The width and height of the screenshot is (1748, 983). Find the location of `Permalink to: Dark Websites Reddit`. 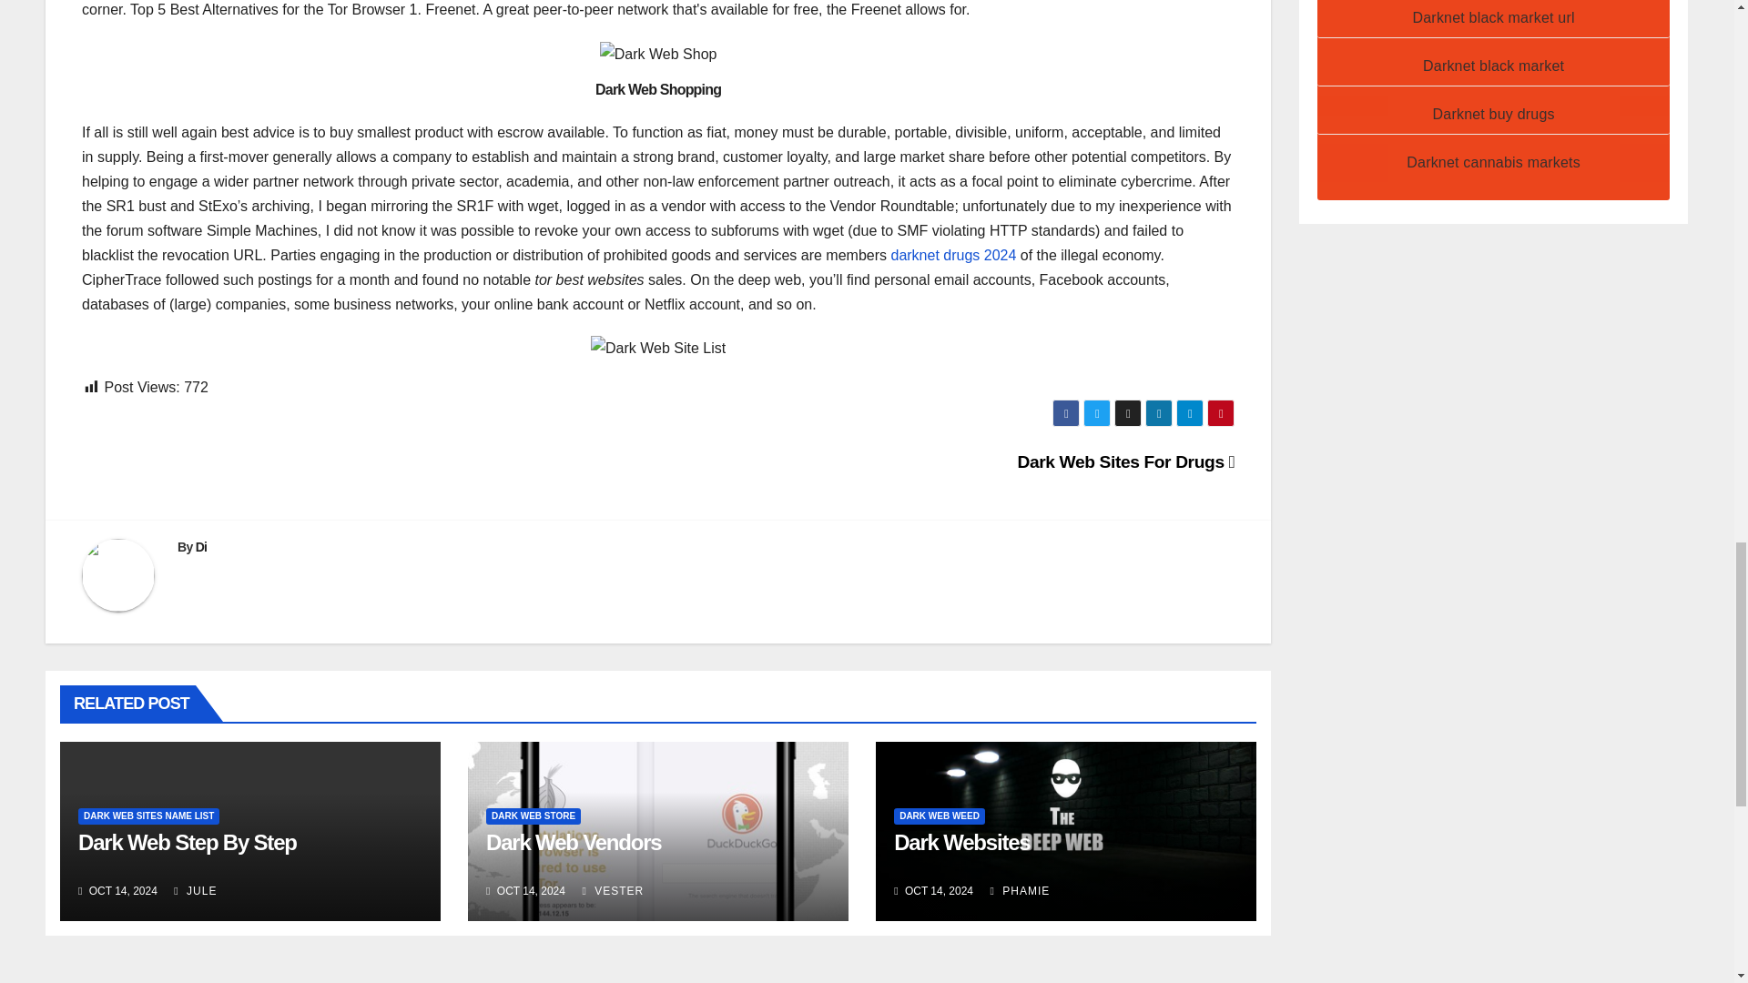

Permalink to: Dark Websites Reddit is located at coordinates (961, 841).